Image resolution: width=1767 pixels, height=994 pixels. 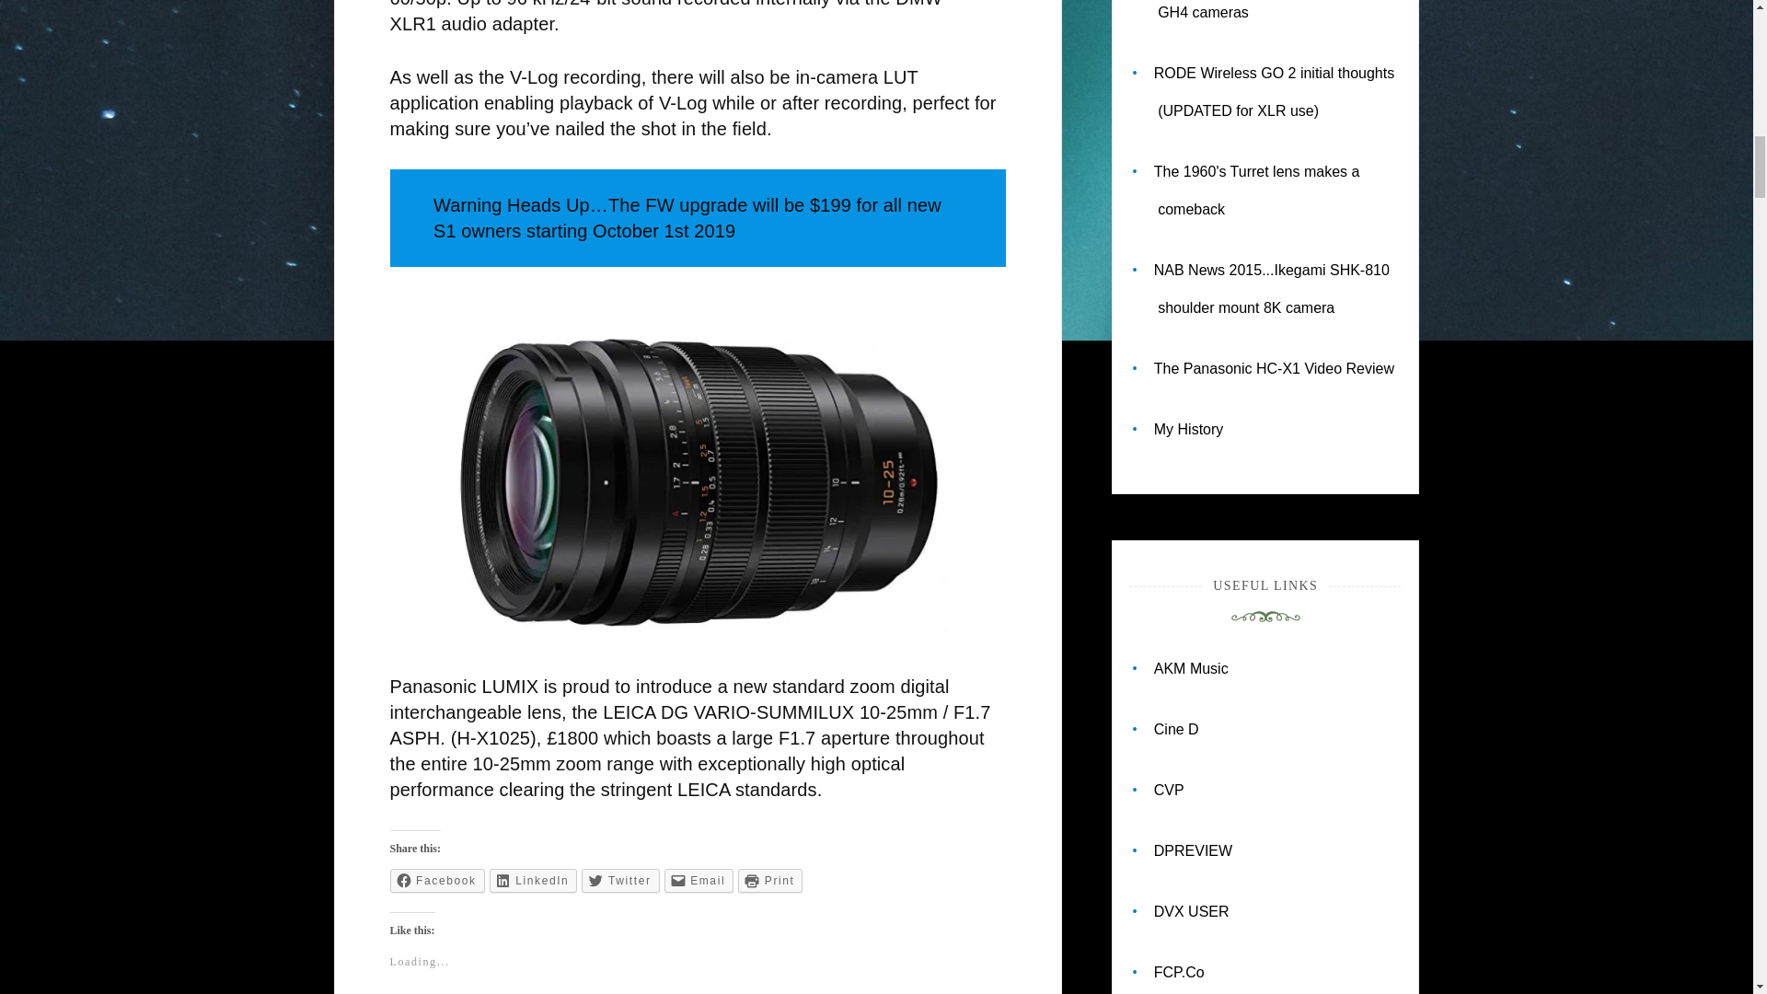 I want to click on Click to share on LinkedIn, so click(x=533, y=880).